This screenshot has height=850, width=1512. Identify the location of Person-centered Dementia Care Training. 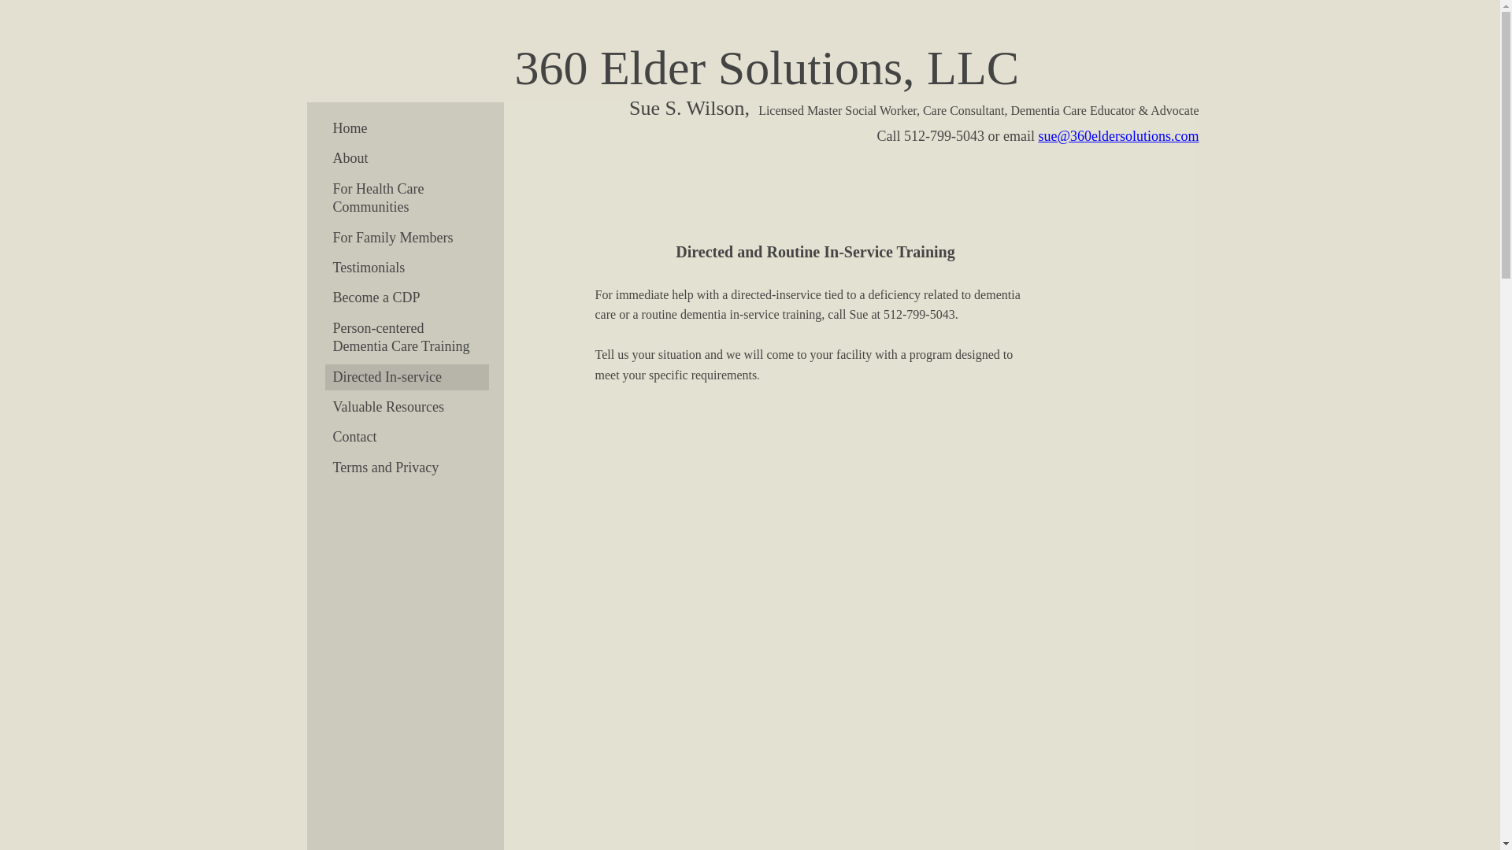
(406, 338).